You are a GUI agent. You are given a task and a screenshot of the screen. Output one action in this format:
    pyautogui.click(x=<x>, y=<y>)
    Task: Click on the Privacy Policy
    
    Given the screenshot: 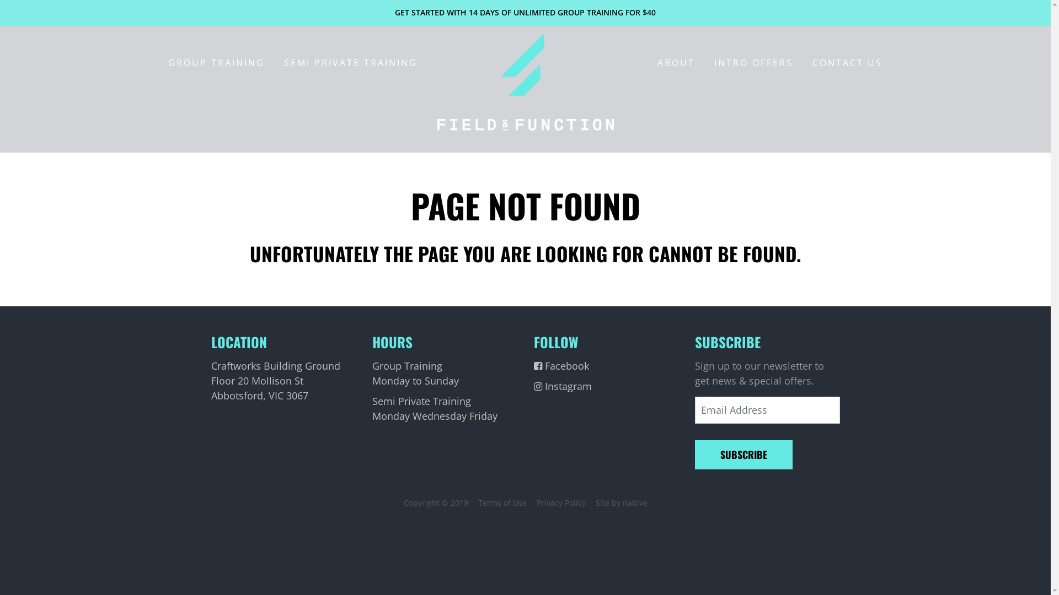 What is the action you would take?
    pyautogui.click(x=560, y=502)
    